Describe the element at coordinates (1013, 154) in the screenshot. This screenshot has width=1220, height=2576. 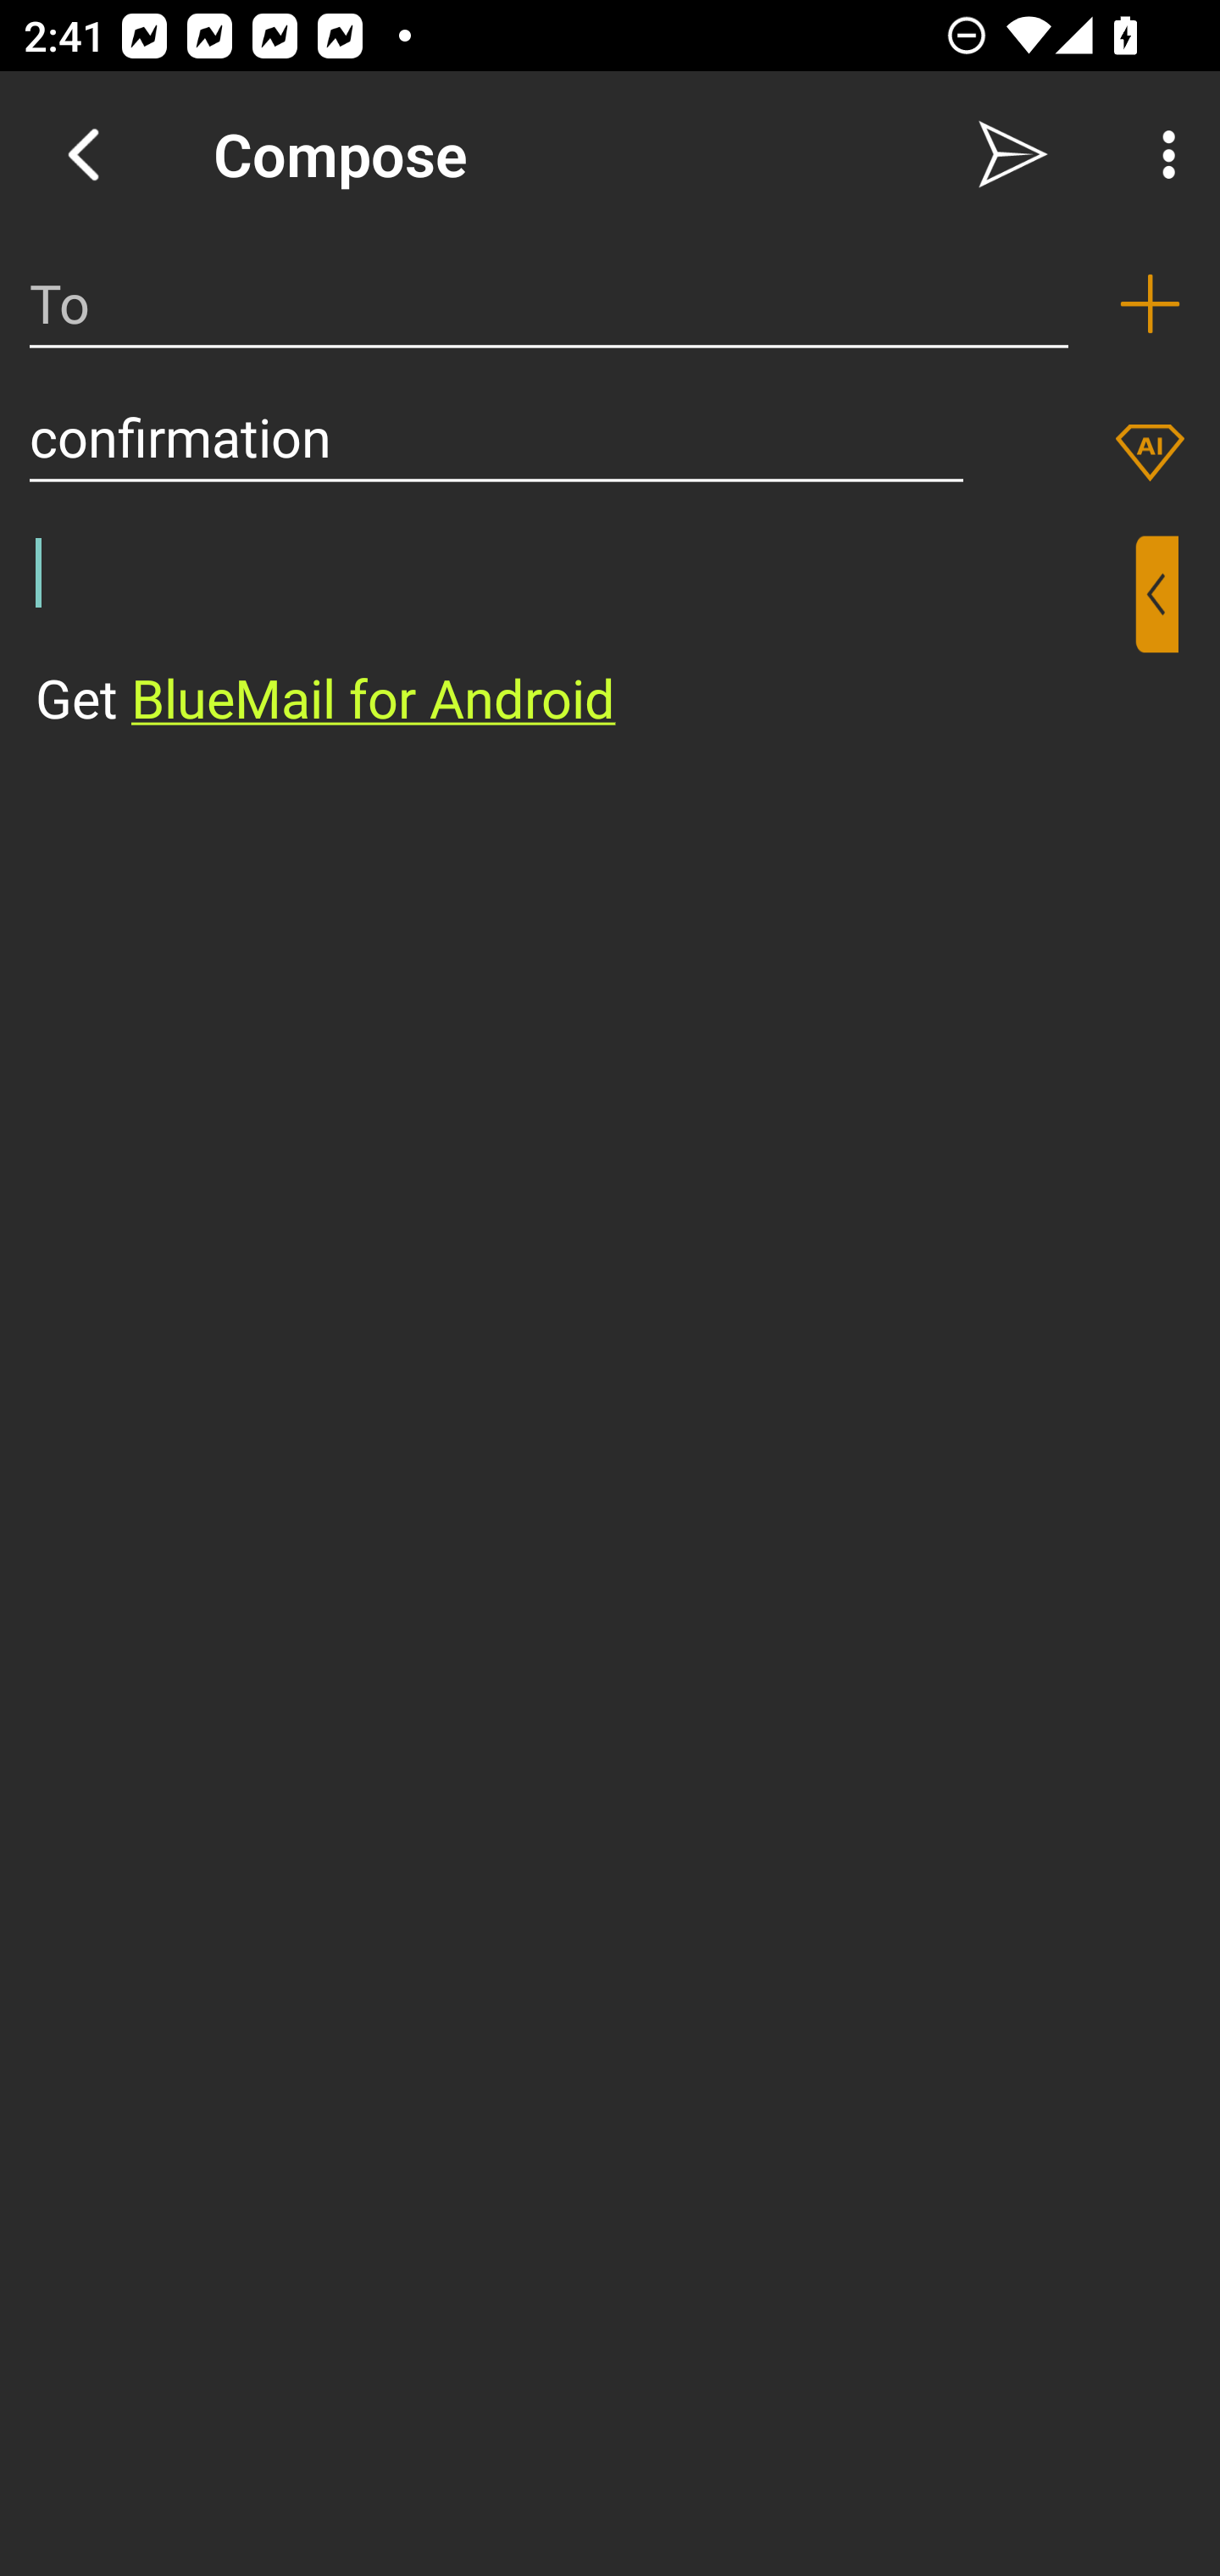
I see `Send` at that location.